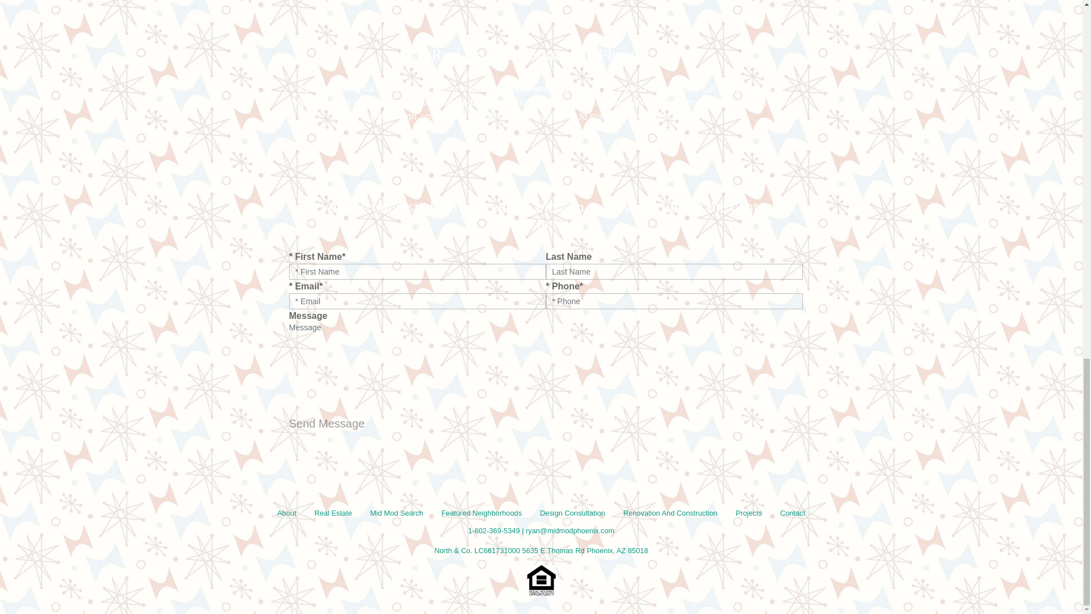  What do you see at coordinates (572, 513) in the screenshot?
I see `Design Consultation` at bounding box center [572, 513].